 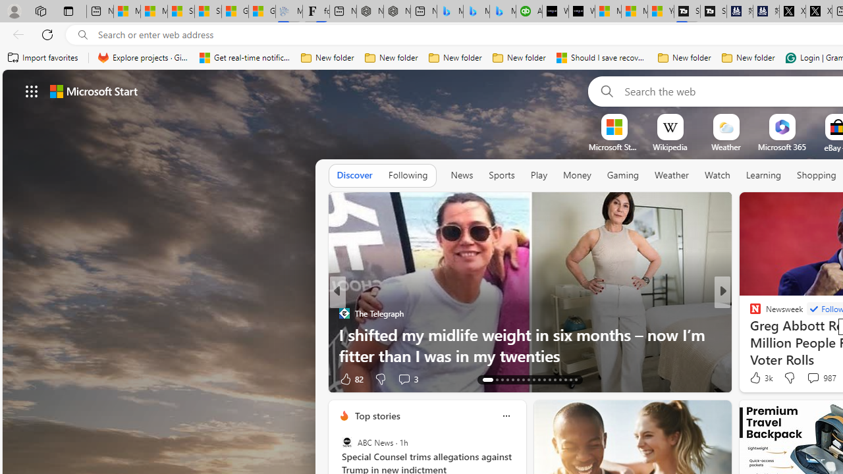 I want to click on Class: control, so click(x=32, y=91).